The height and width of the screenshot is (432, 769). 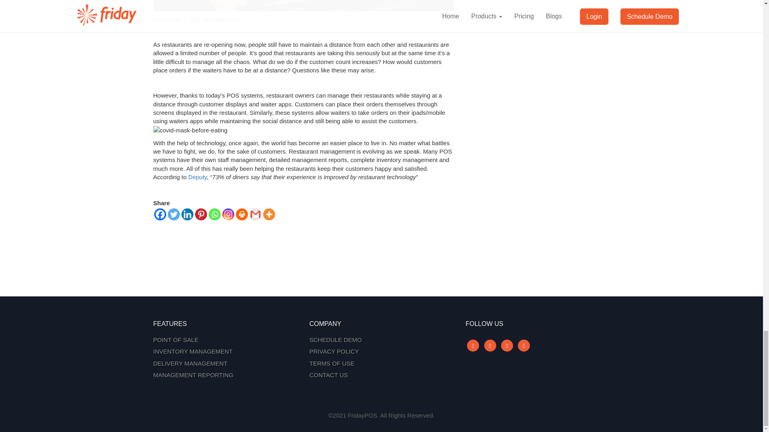 What do you see at coordinates (381, 351) in the screenshot?
I see `PRIVACY POLICY` at bounding box center [381, 351].